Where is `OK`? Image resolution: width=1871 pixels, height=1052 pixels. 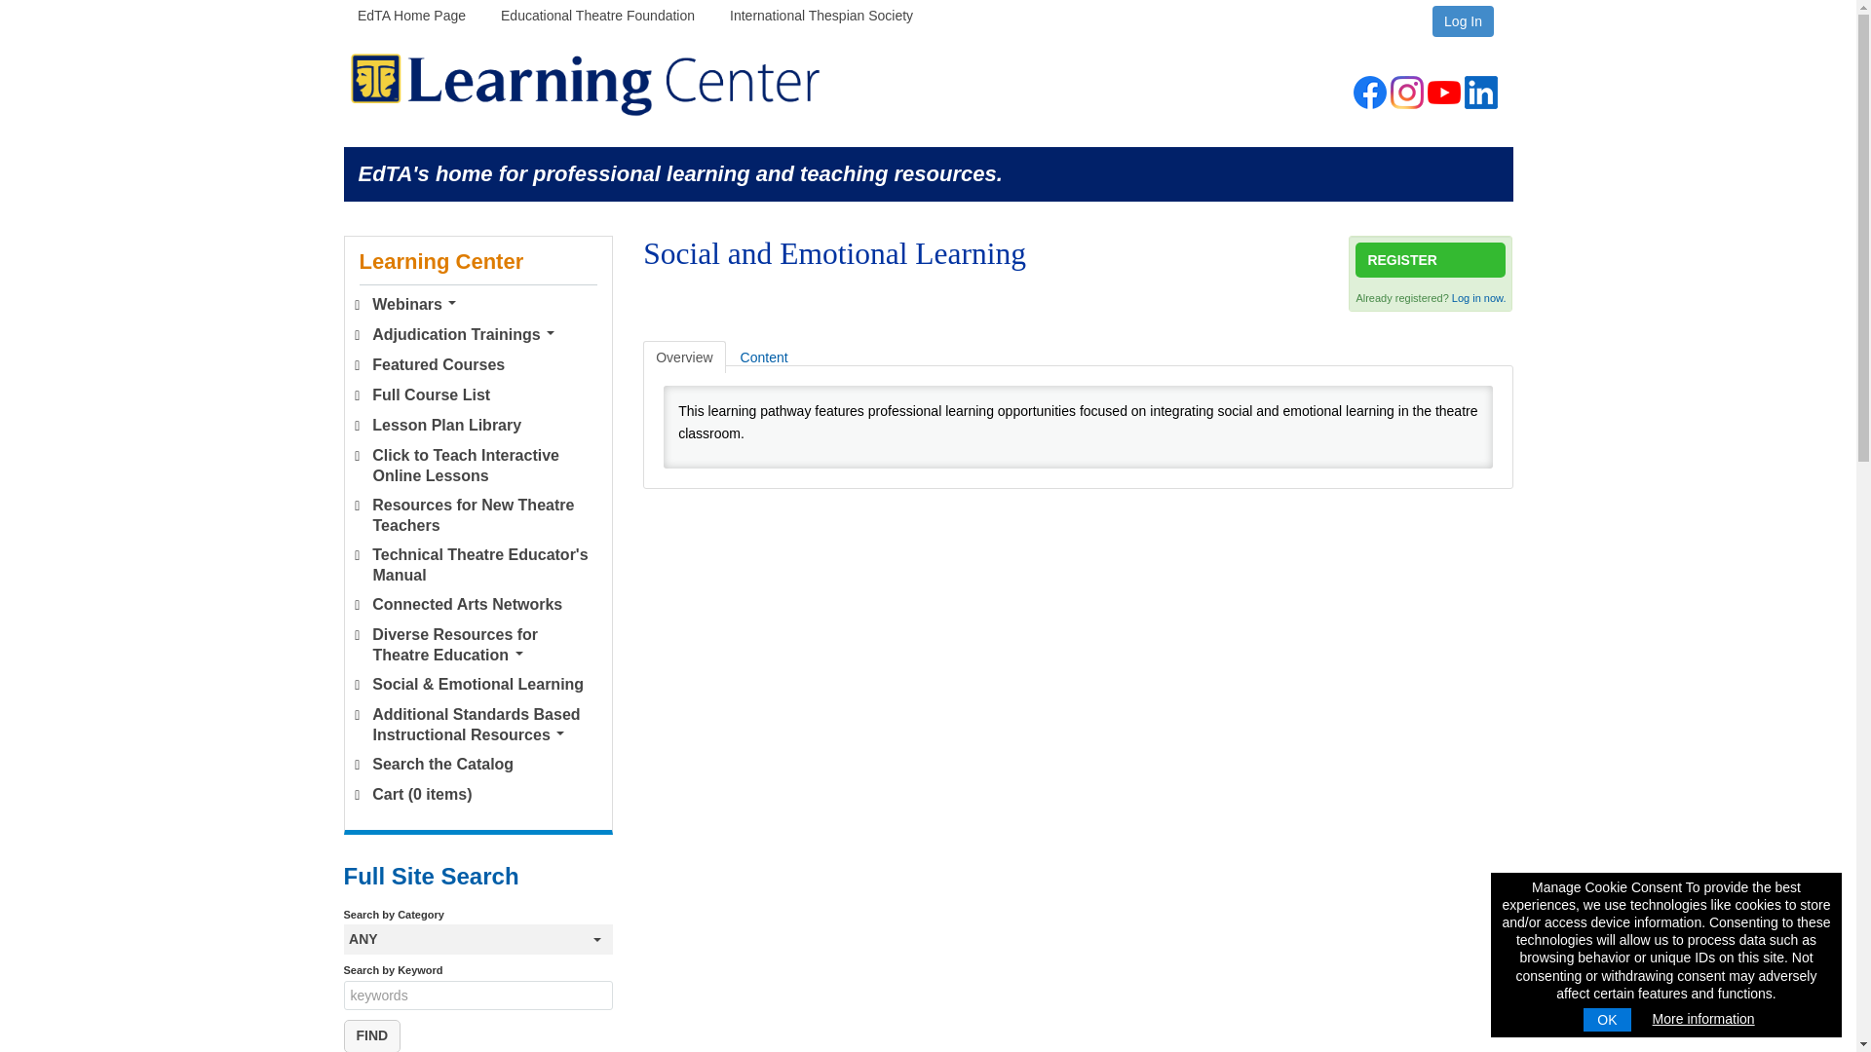 OK is located at coordinates (1606, 1019).